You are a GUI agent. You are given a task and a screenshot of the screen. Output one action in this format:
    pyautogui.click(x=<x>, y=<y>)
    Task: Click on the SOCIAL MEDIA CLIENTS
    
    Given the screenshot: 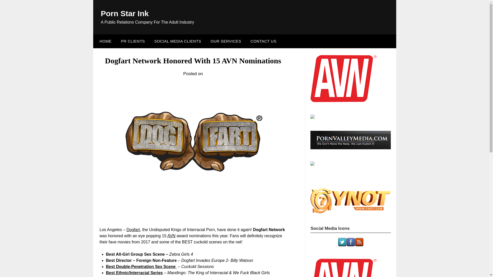 What is the action you would take?
    pyautogui.click(x=178, y=41)
    